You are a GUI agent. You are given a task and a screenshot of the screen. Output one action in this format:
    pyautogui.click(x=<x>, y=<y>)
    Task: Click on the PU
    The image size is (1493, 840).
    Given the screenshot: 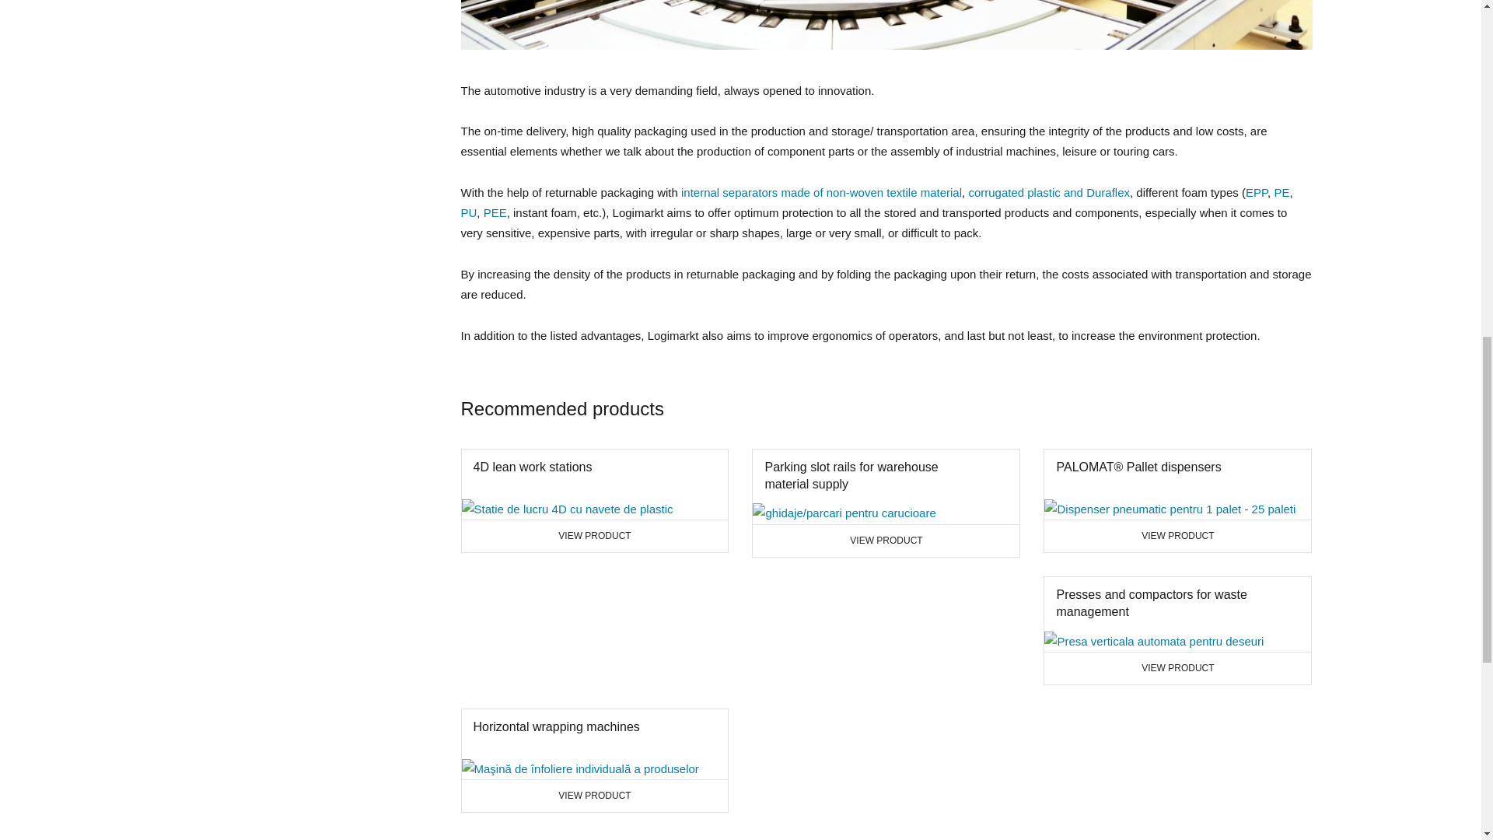 What is the action you would take?
    pyautogui.click(x=1048, y=191)
    